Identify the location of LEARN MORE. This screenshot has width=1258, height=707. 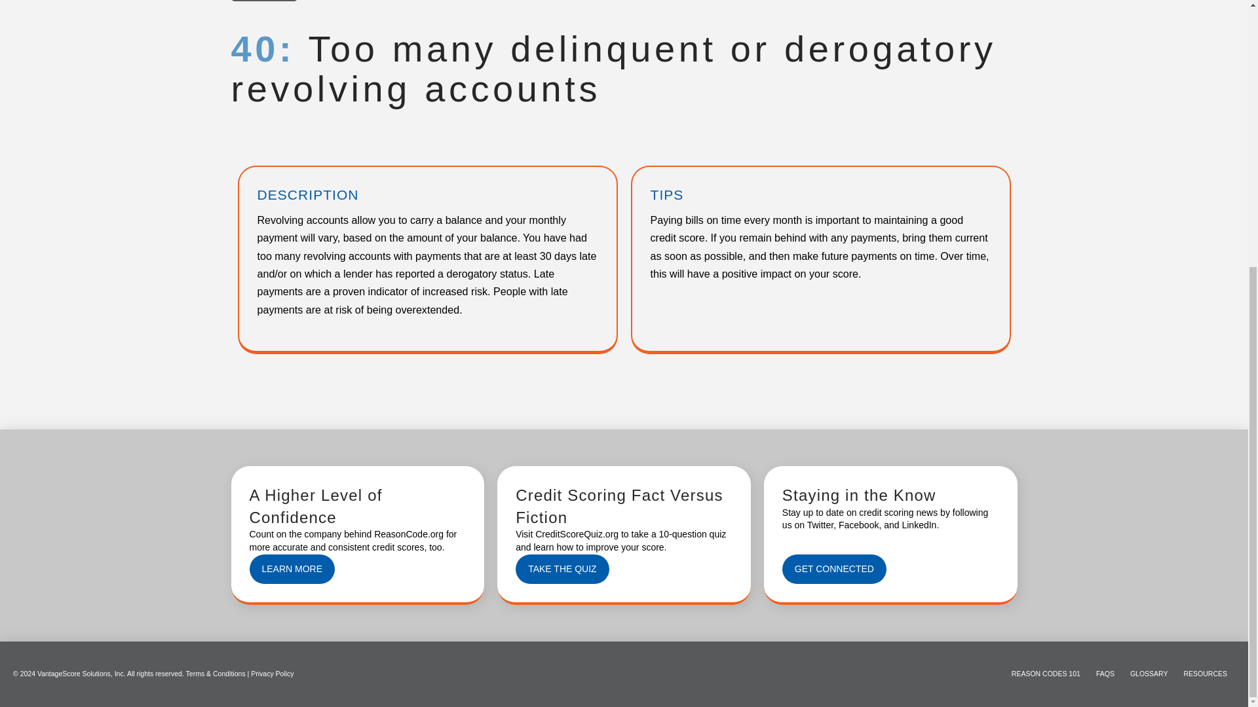
(292, 569).